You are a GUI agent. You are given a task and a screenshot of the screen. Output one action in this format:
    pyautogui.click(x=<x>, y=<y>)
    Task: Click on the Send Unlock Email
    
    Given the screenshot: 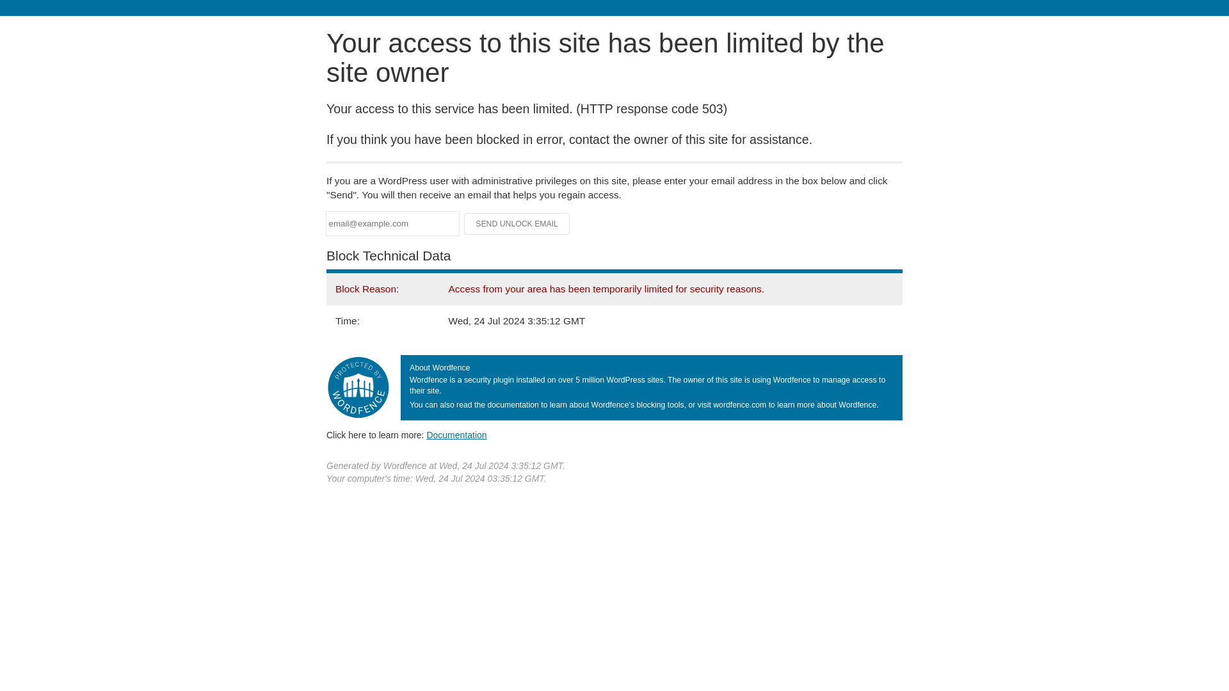 What is the action you would take?
    pyautogui.click(x=517, y=224)
    